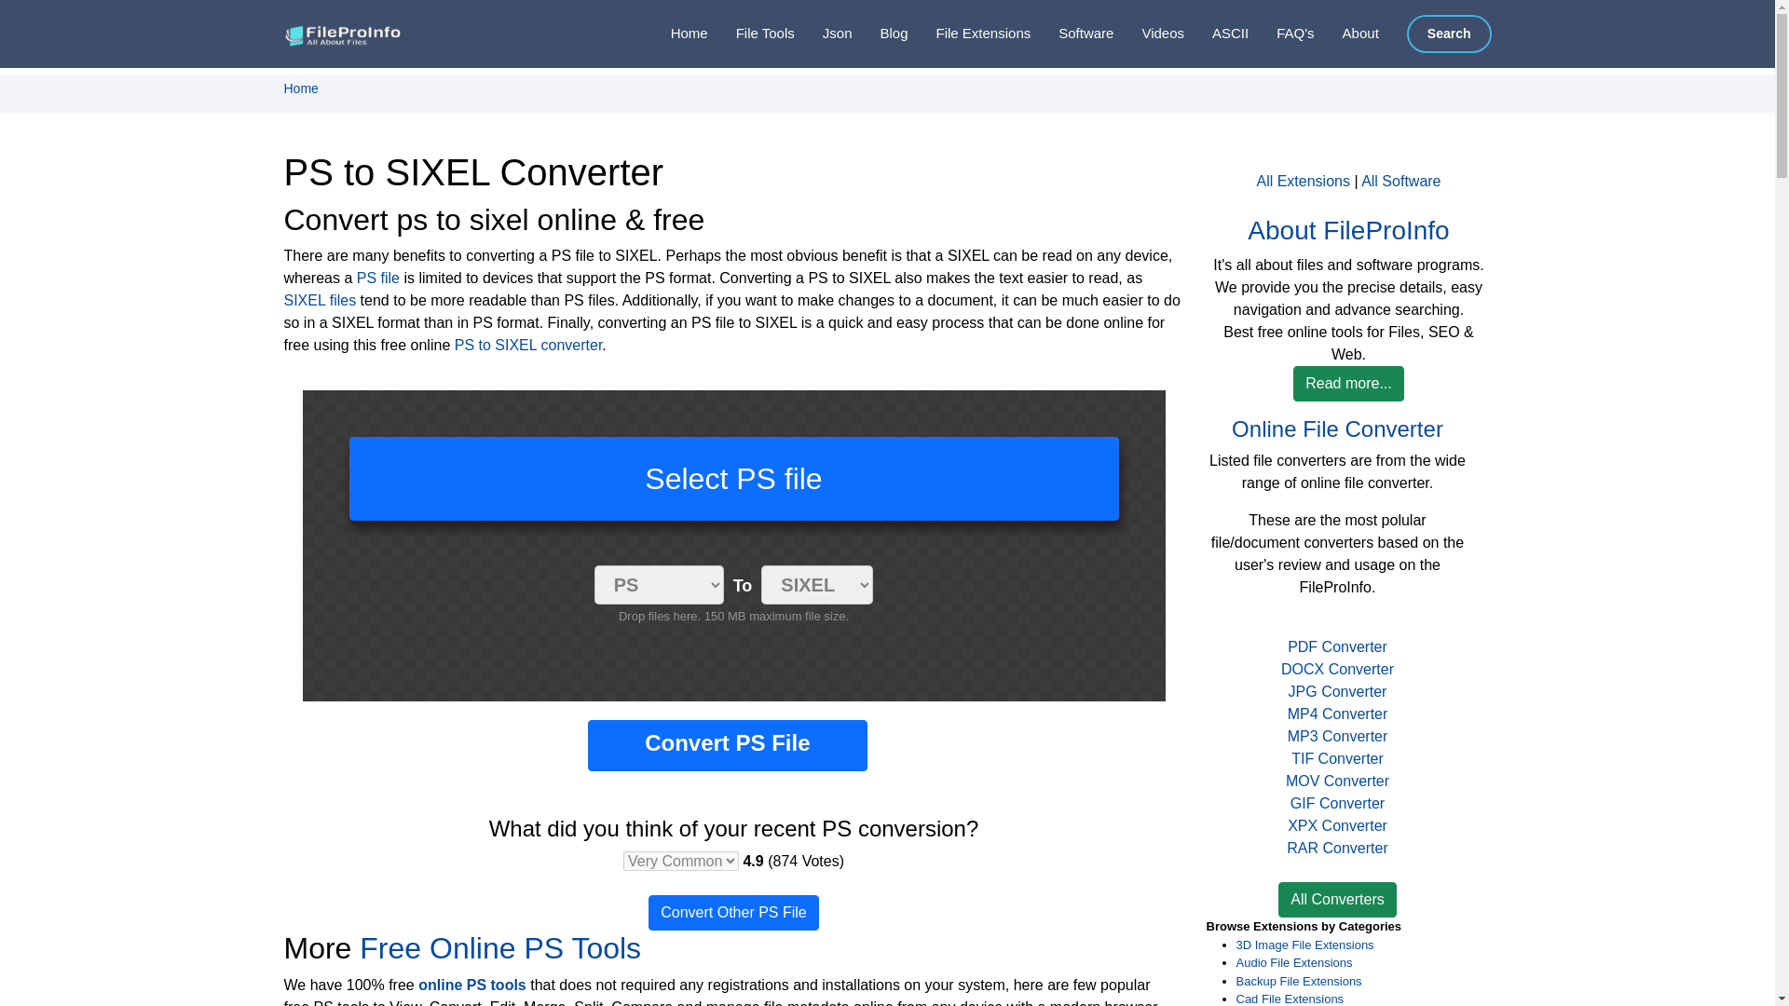 The image size is (1789, 1006). I want to click on Software program list, so click(1072, 34).